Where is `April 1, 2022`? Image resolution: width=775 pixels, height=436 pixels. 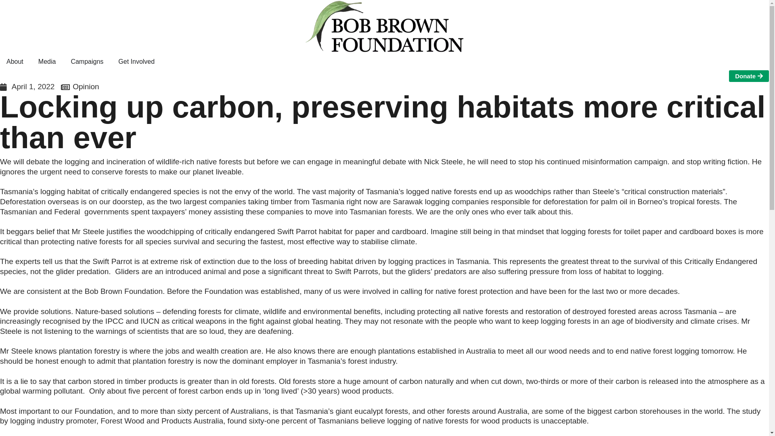 April 1, 2022 is located at coordinates (27, 87).